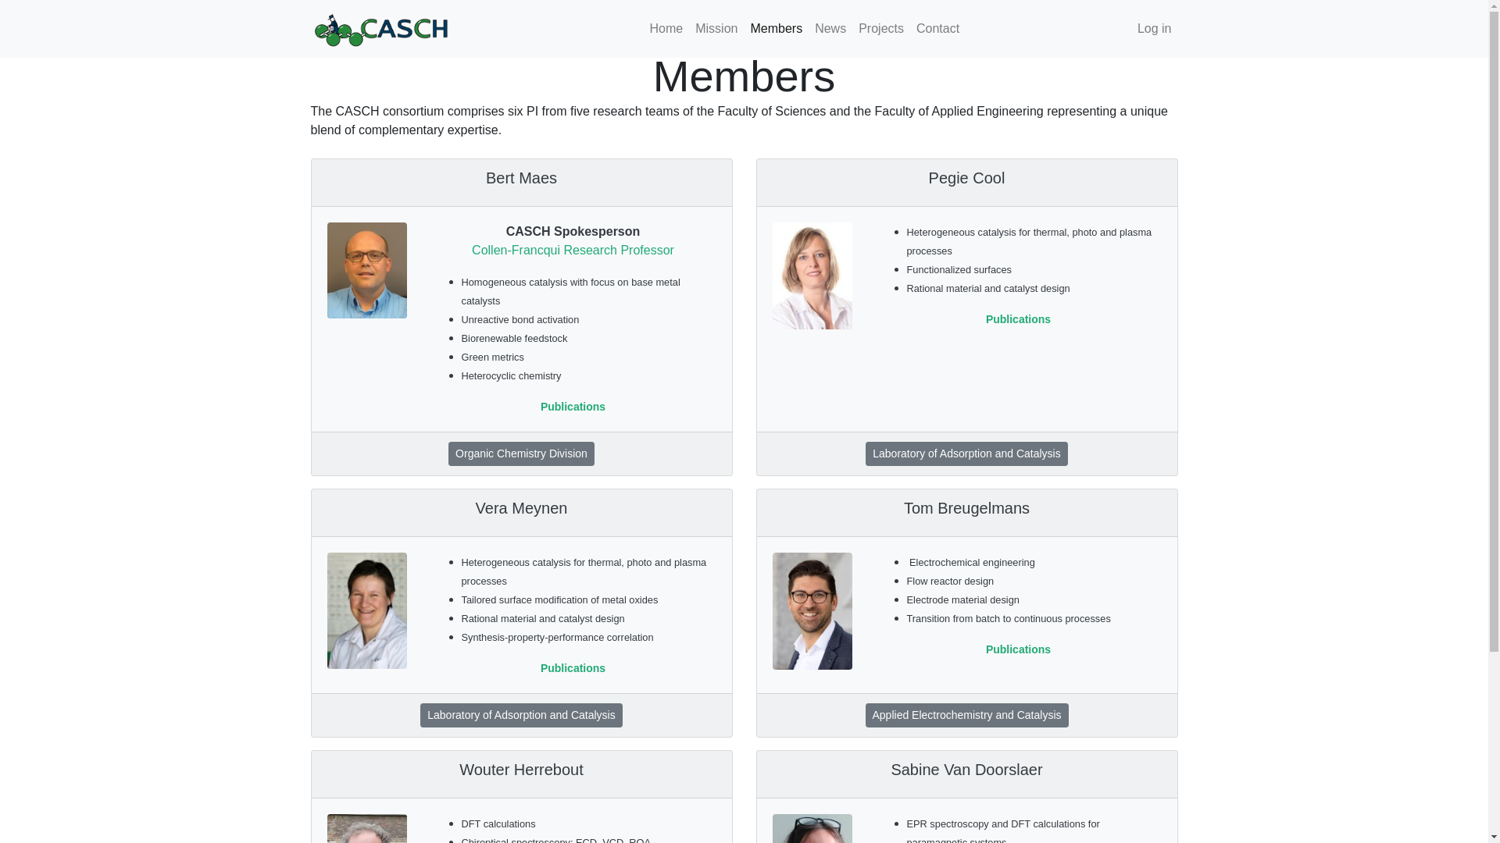 The height and width of the screenshot is (843, 1500). Describe the element at coordinates (573, 250) in the screenshot. I see `Collen-Francqui Research Professor` at that location.